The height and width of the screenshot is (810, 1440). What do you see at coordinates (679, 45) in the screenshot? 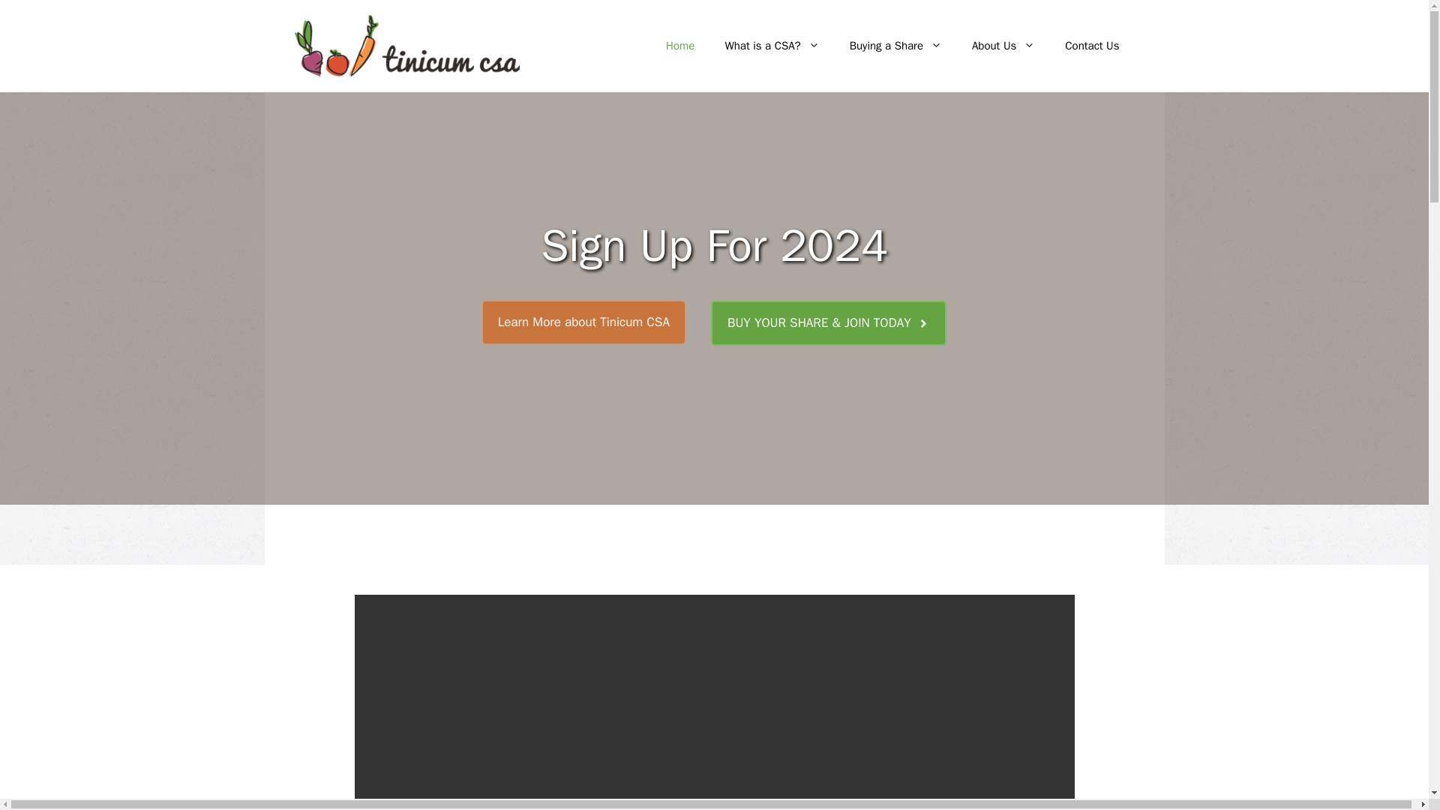
I see `Home` at bounding box center [679, 45].